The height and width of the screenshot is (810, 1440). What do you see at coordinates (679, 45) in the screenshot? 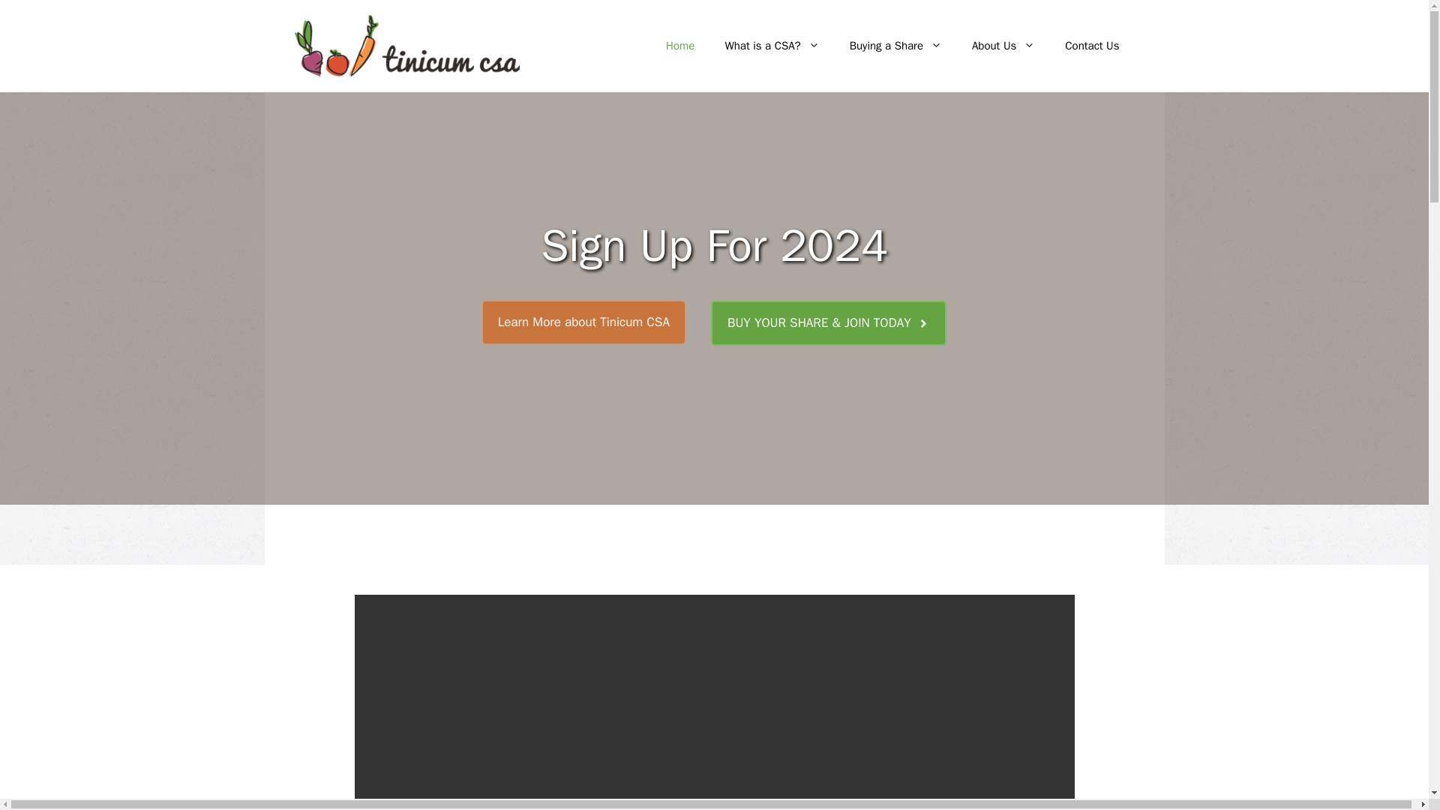
I see `Home` at bounding box center [679, 45].